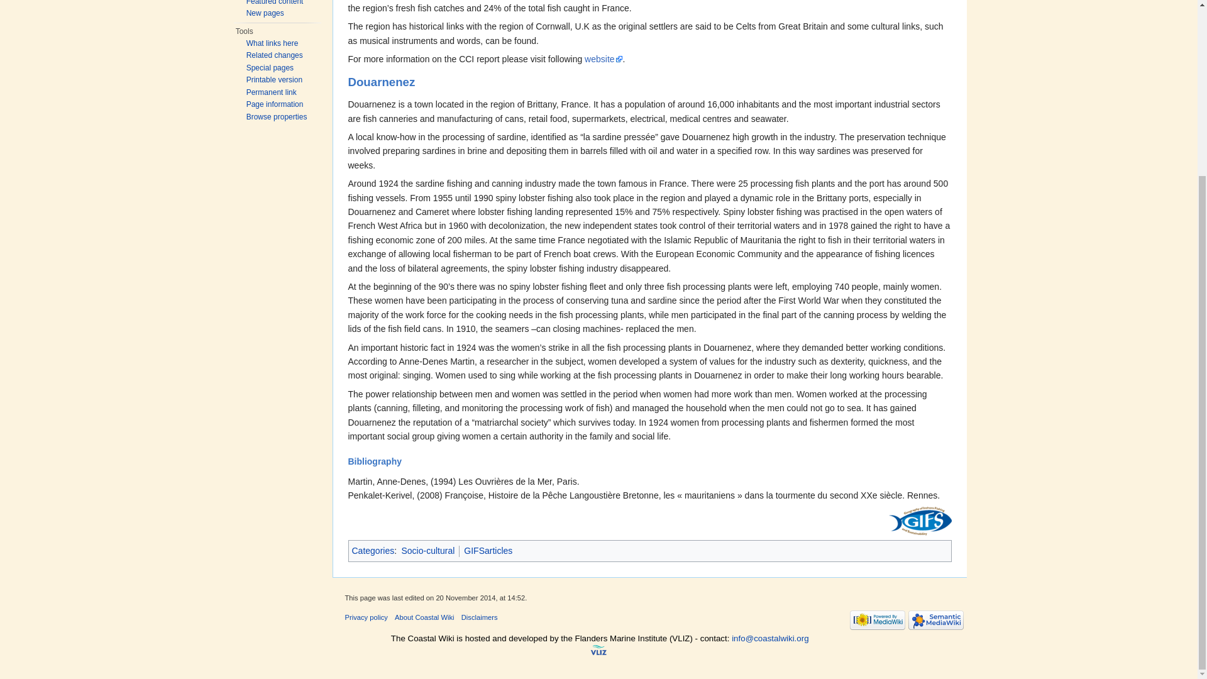 This screenshot has height=679, width=1207. What do you see at coordinates (373, 551) in the screenshot?
I see `Categories` at bounding box center [373, 551].